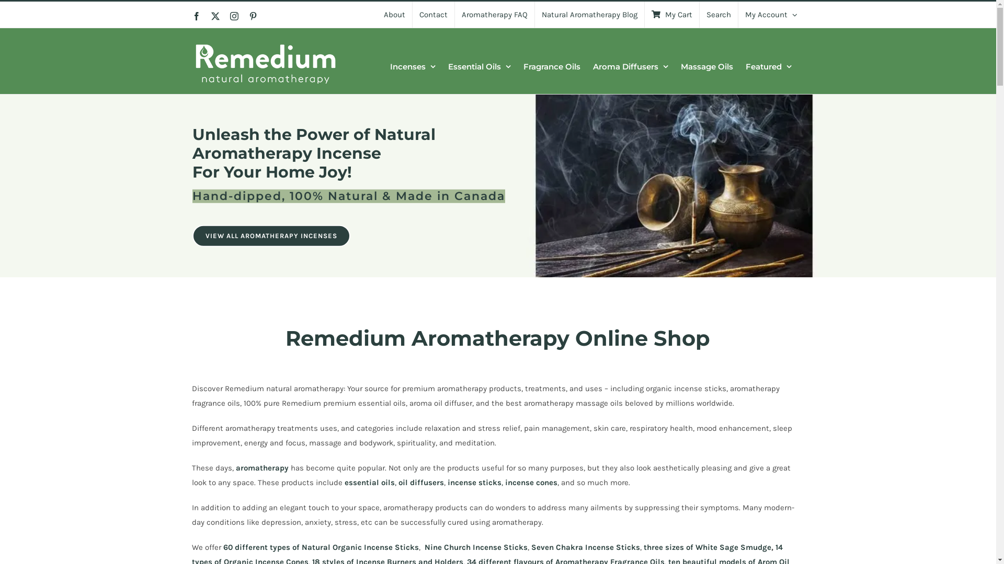  What do you see at coordinates (531, 483) in the screenshot?
I see `incense cones` at bounding box center [531, 483].